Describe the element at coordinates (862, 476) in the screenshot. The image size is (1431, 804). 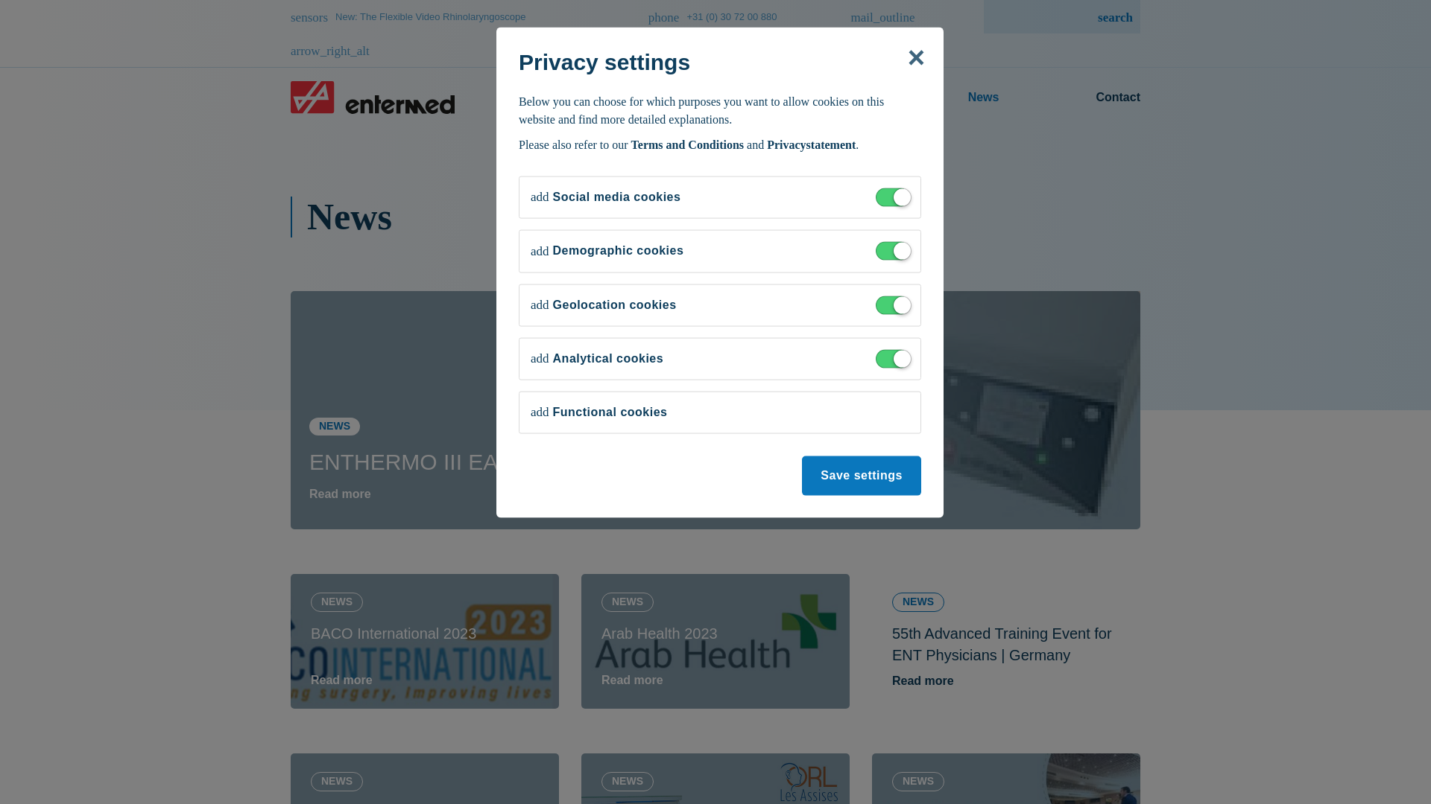
I see `Save settings` at that location.